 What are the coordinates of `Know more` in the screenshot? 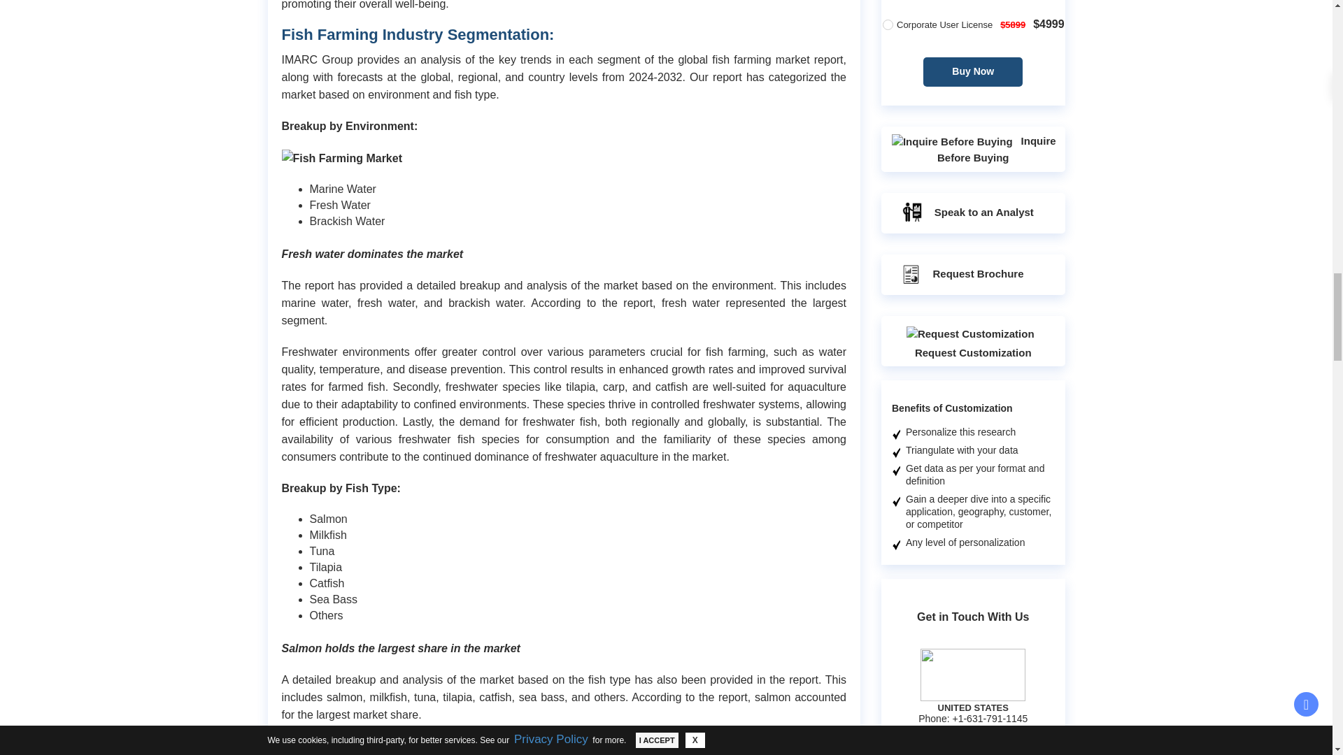 It's located at (997, 751).